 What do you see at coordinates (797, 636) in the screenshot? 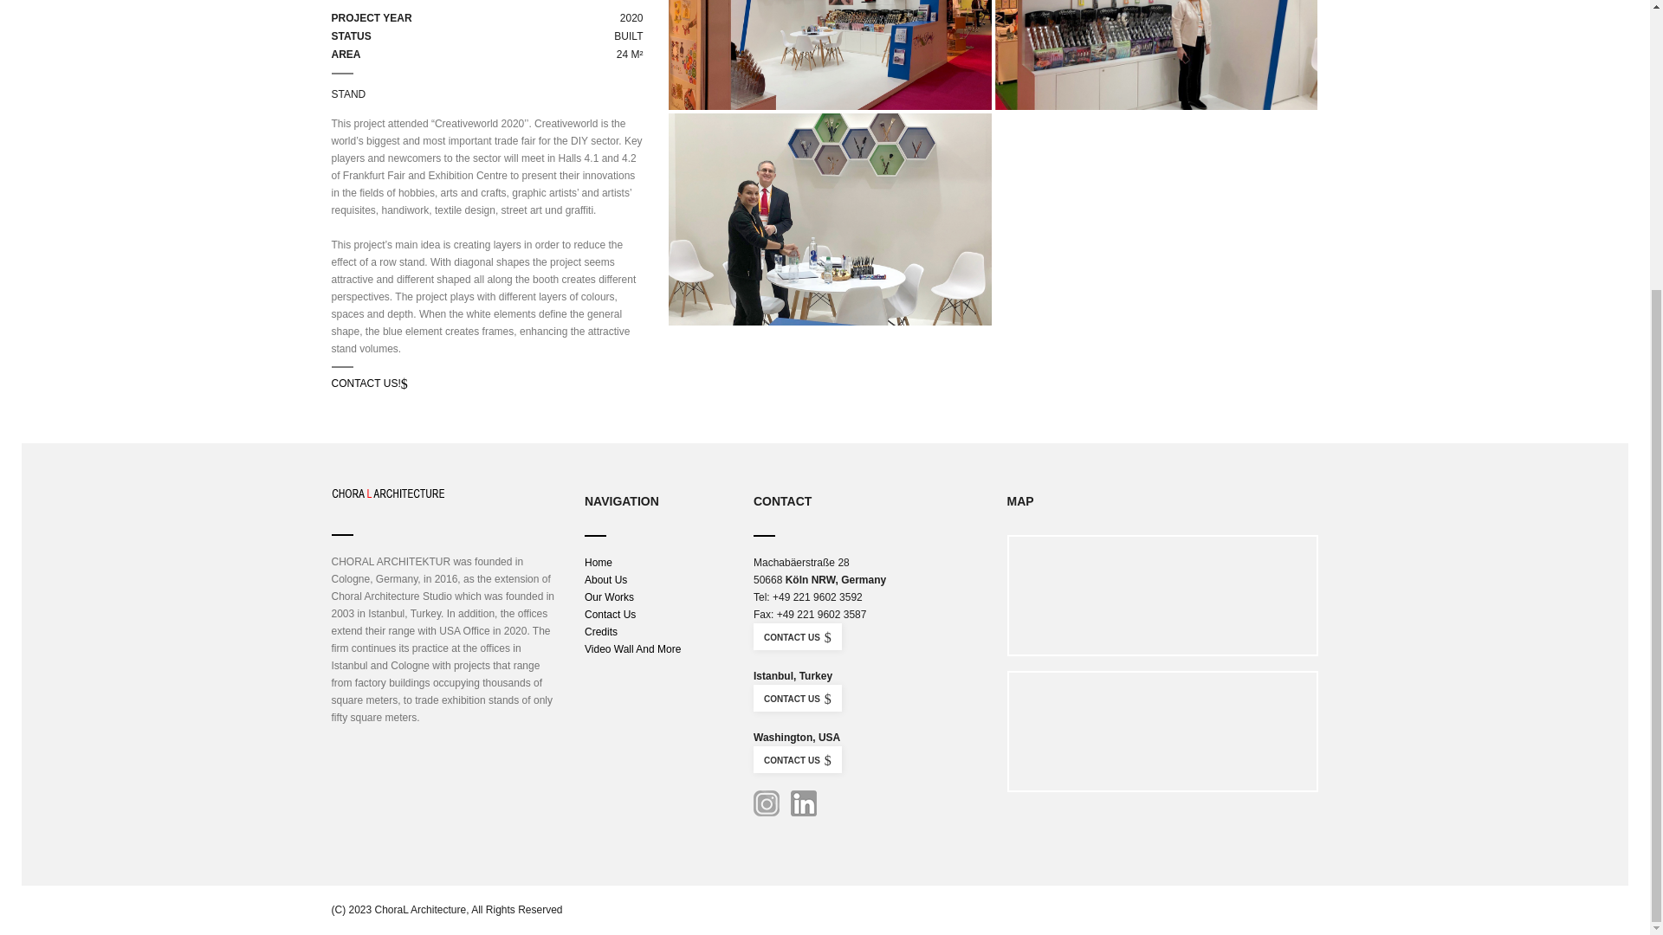
I see `CONTACT US` at bounding box center [797, 636].